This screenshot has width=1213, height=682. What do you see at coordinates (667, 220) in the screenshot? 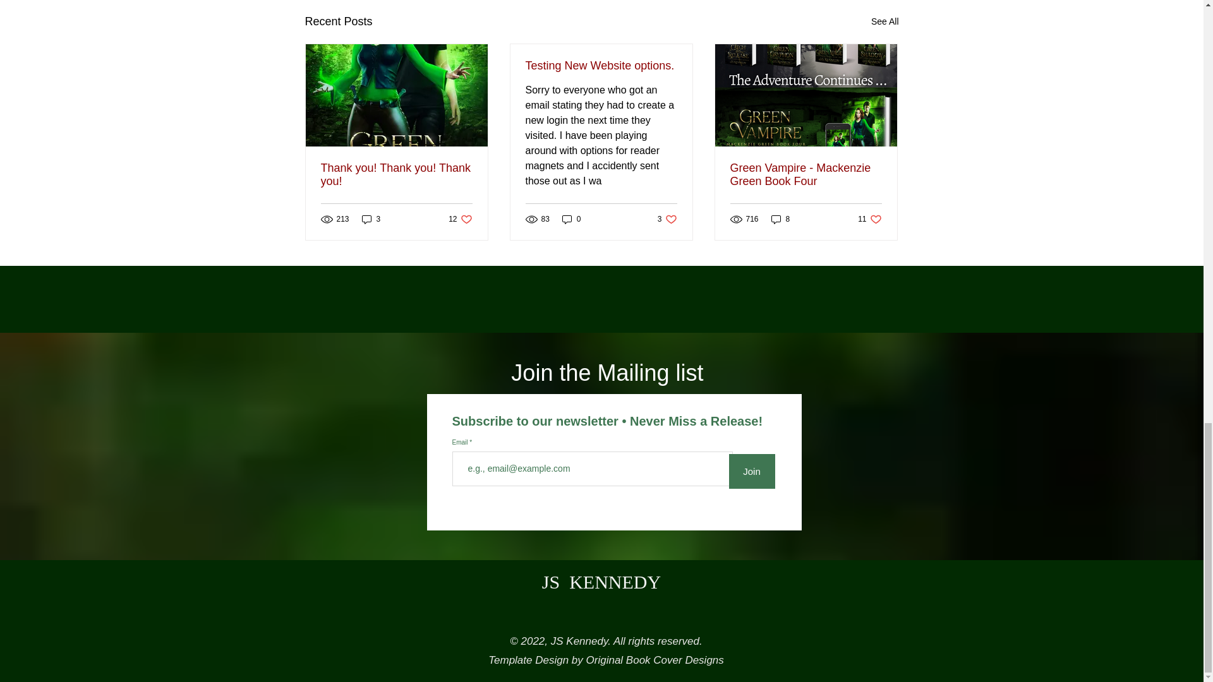
I see `See All` at bounding box center [667, 220].